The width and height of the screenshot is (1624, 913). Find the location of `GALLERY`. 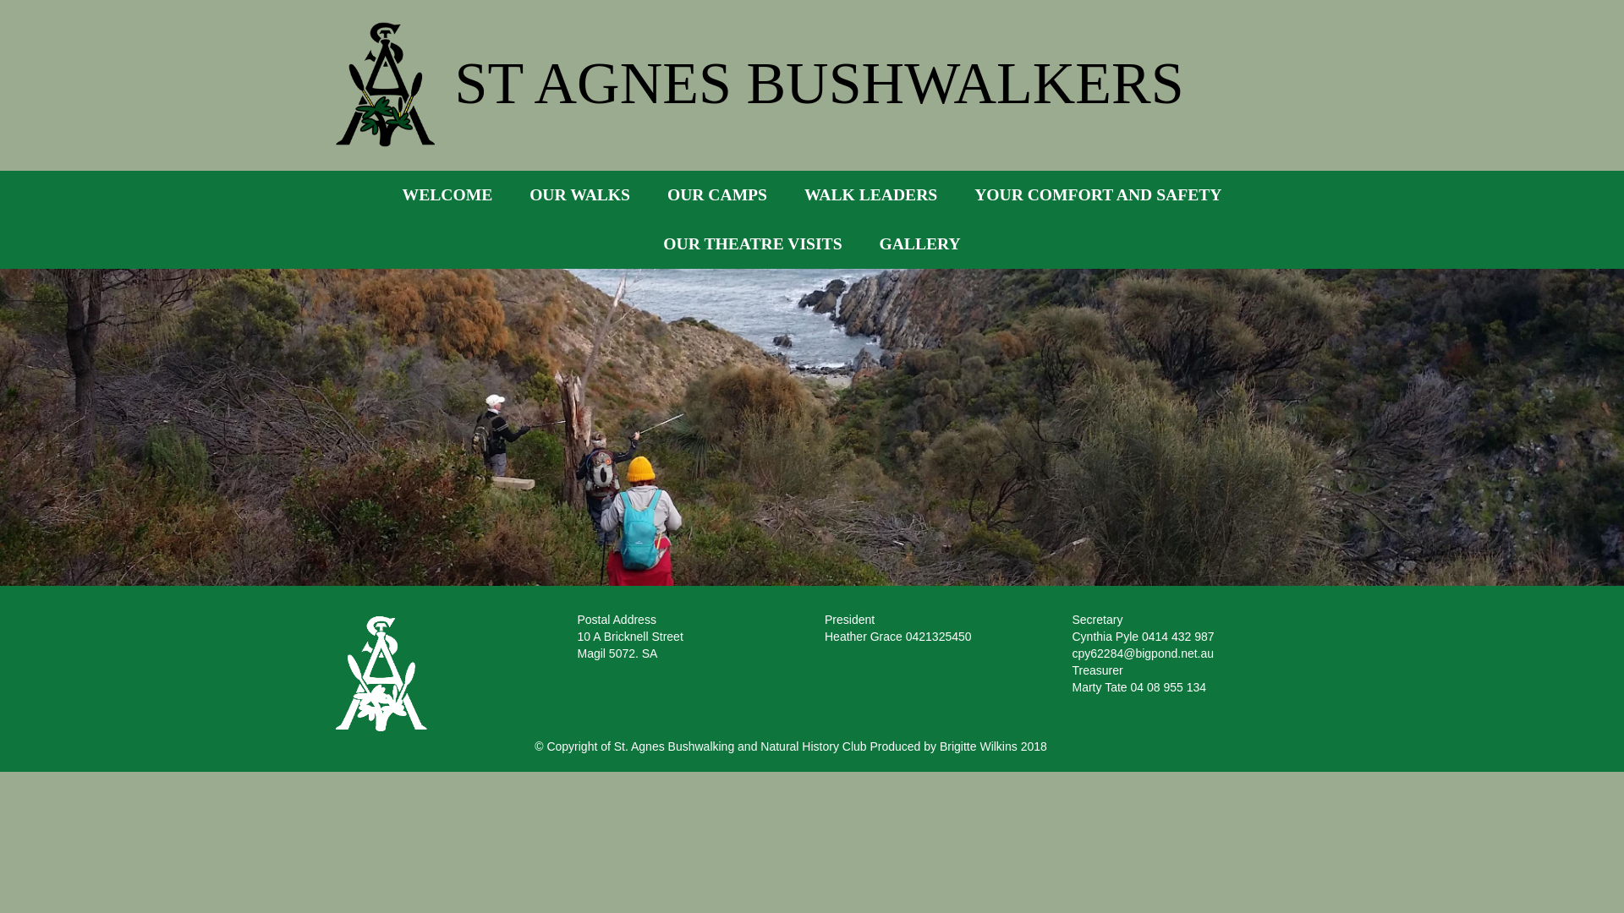

GALLERY is located at coordinates (919, 244).